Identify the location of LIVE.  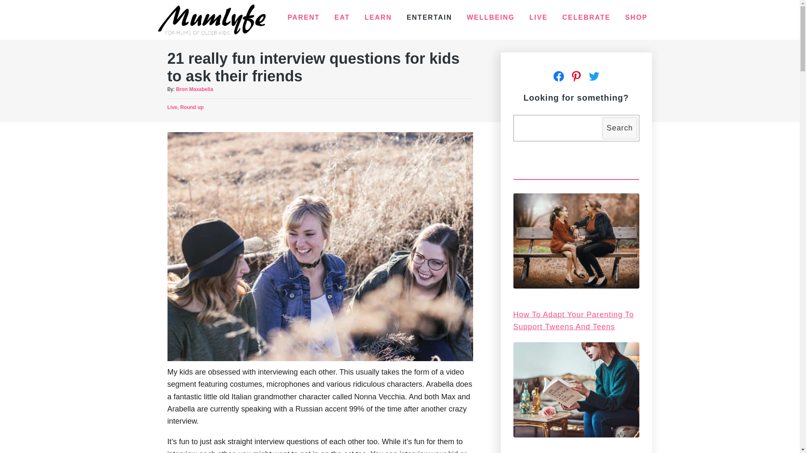
(539, 18).